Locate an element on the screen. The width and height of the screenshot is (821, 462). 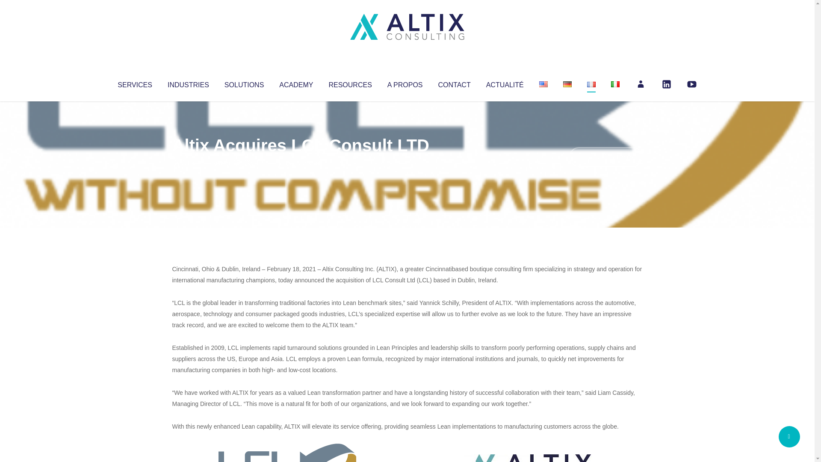
No Comments is located at coordinates (605, 157).